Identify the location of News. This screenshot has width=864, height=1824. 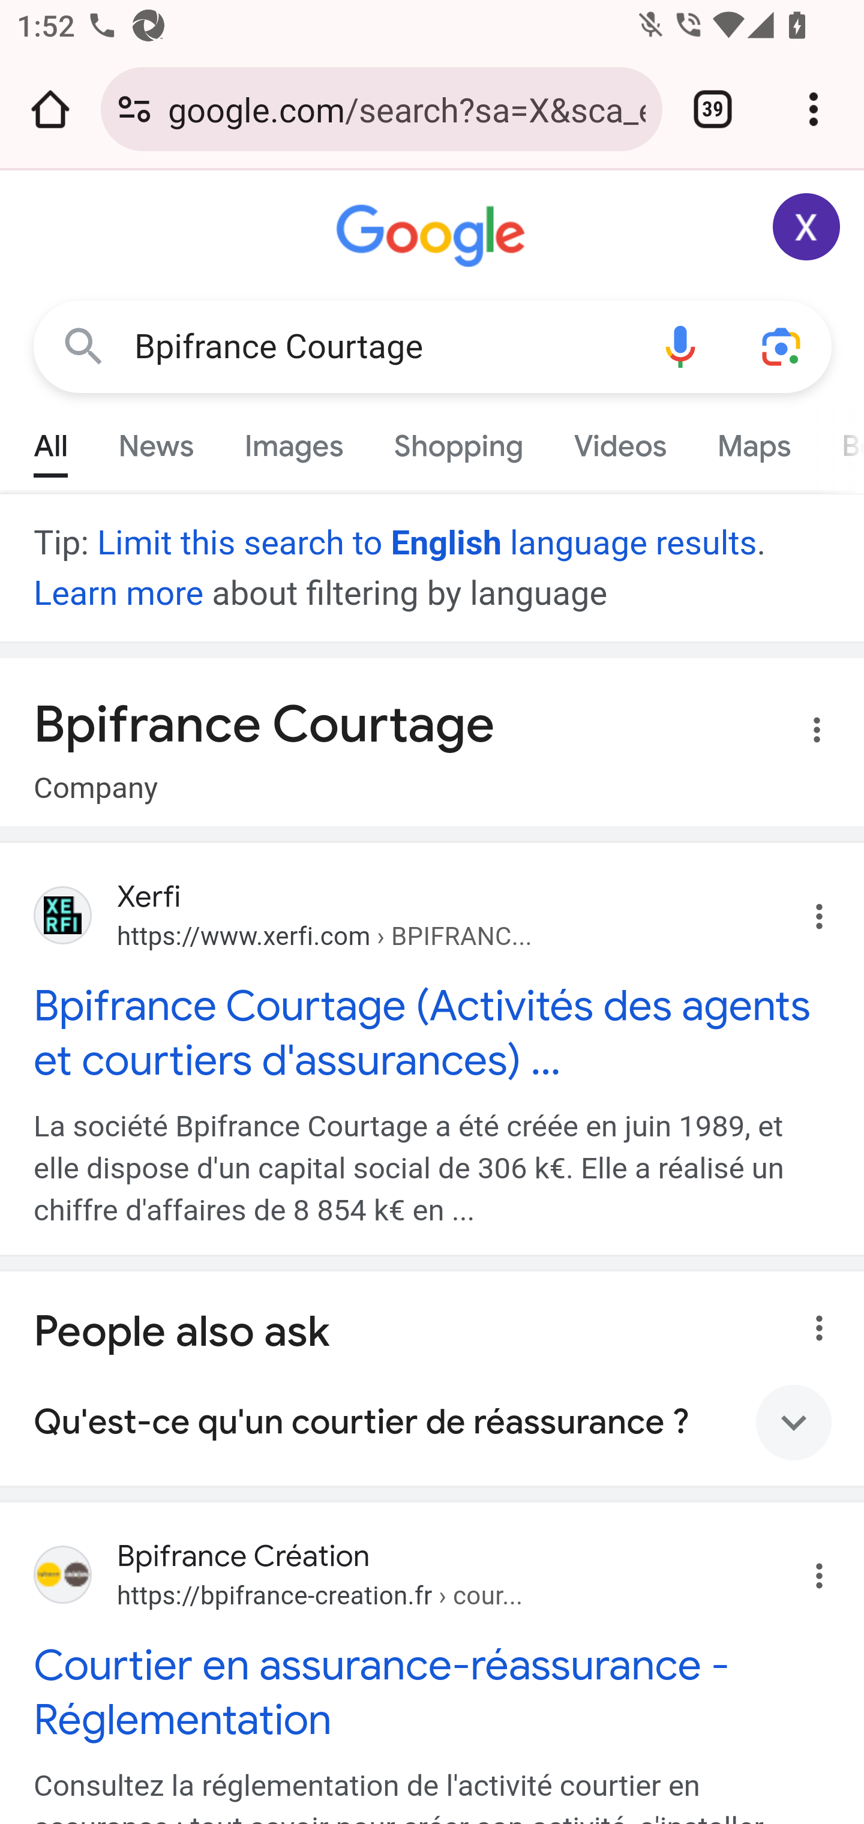
(156, 440).